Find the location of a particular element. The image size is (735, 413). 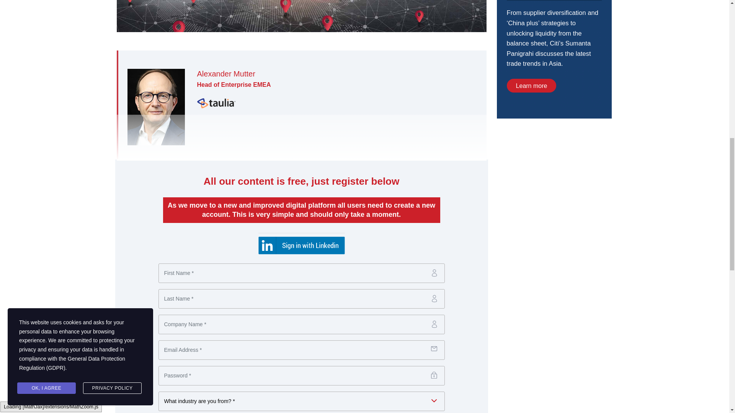

3rd party ad content is located at coordinates (554, 183).